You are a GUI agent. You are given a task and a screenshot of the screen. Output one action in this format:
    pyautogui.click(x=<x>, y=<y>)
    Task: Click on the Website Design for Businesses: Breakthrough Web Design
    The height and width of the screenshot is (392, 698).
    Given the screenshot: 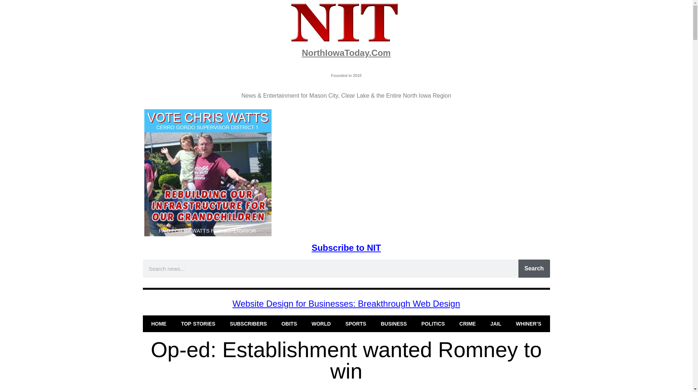 What is the action you would take?
    pyautogui.click(x=346, y=303)
    